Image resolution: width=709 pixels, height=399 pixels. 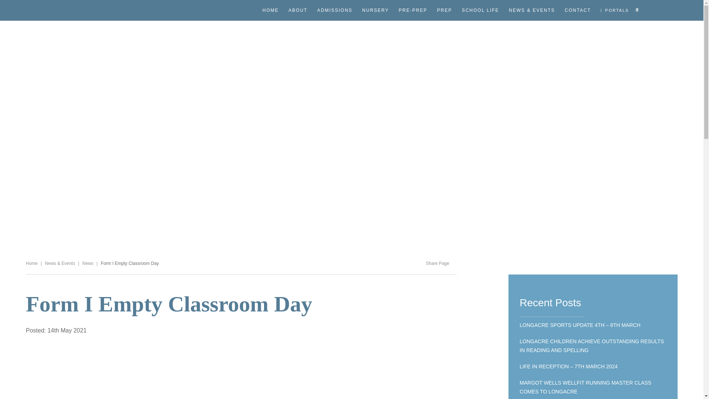 What do you see at coordinates (413, 10) in the screenshot?
I see `PRE-PREP` at bounding box center [413, 10].